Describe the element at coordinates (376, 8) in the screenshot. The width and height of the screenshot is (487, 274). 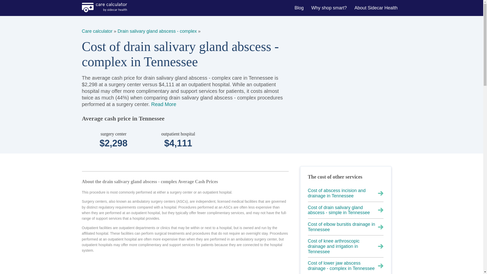
I see `About Sidecar Health` at that location.